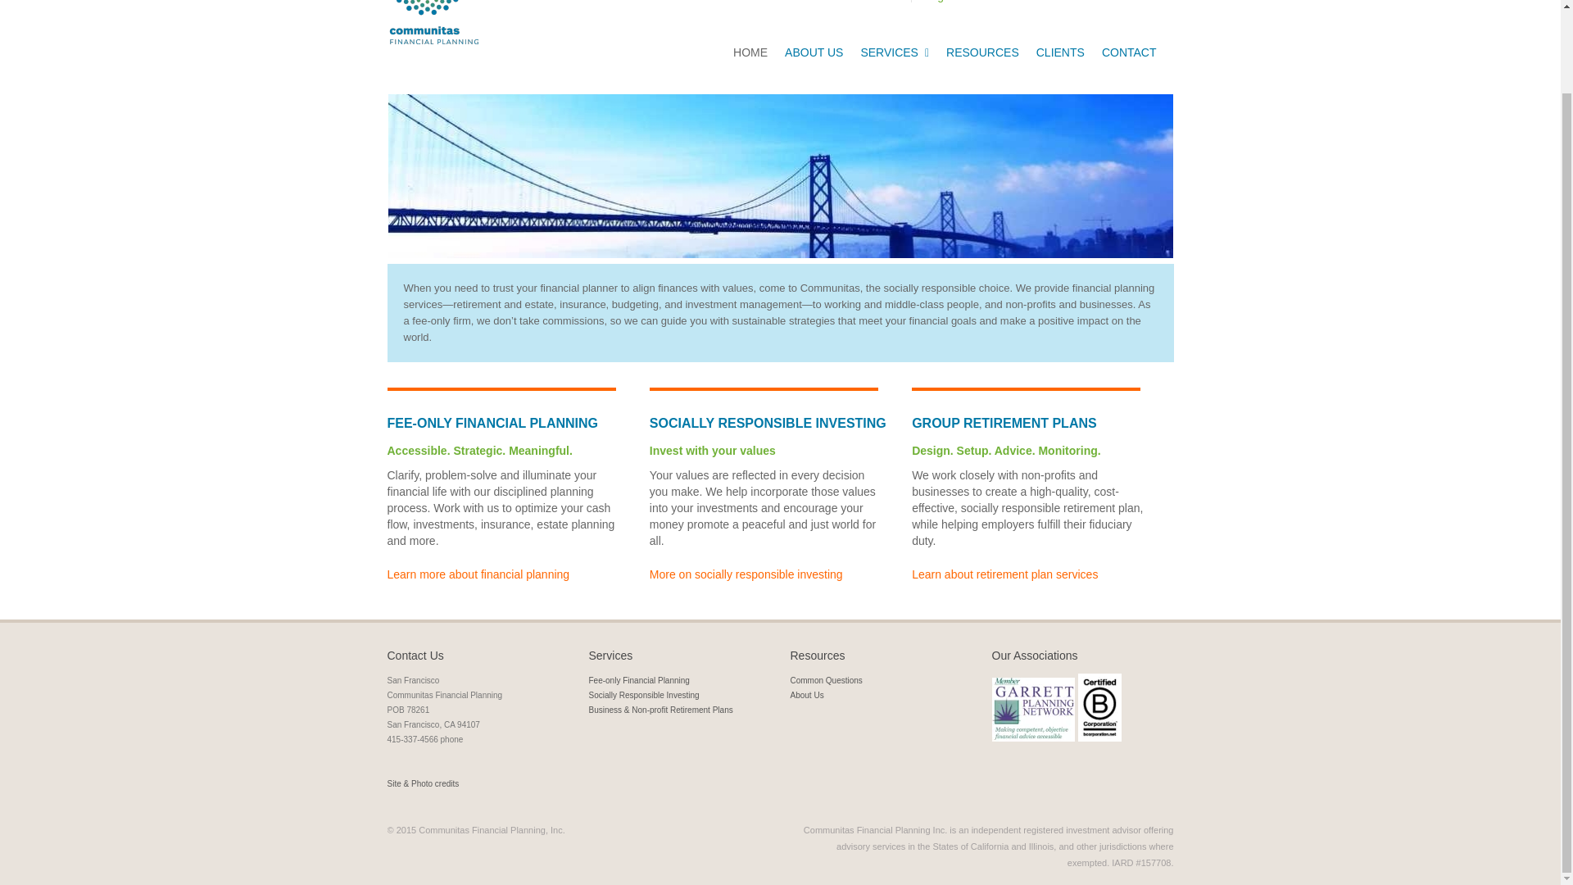 This screenshot has width=1573, height=885. What do you see at coordinates (814, 52) in the screenshot?
I see `Our People and Values` at bounding box center [814, 52].